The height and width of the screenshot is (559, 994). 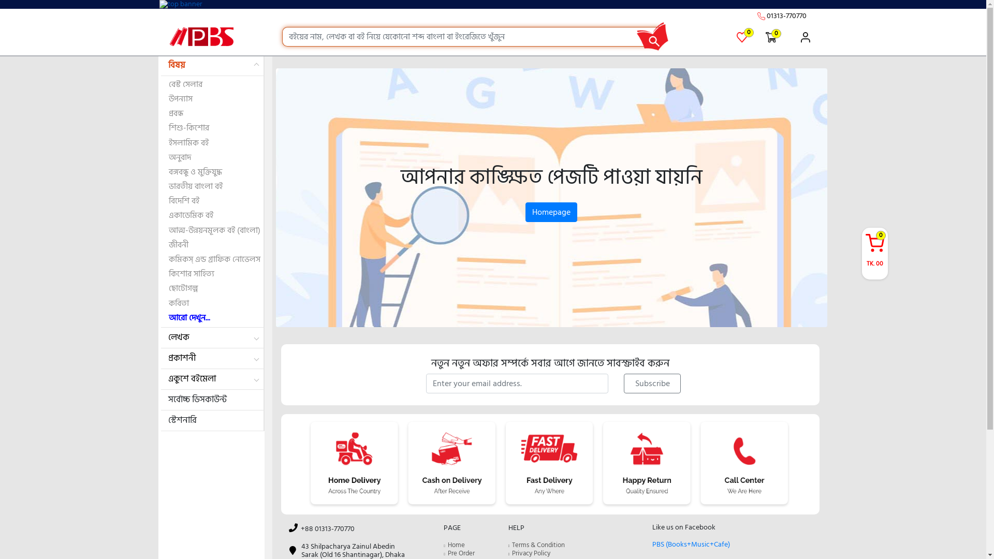 I want to click on Subscribe, so click(x=652, y=384).